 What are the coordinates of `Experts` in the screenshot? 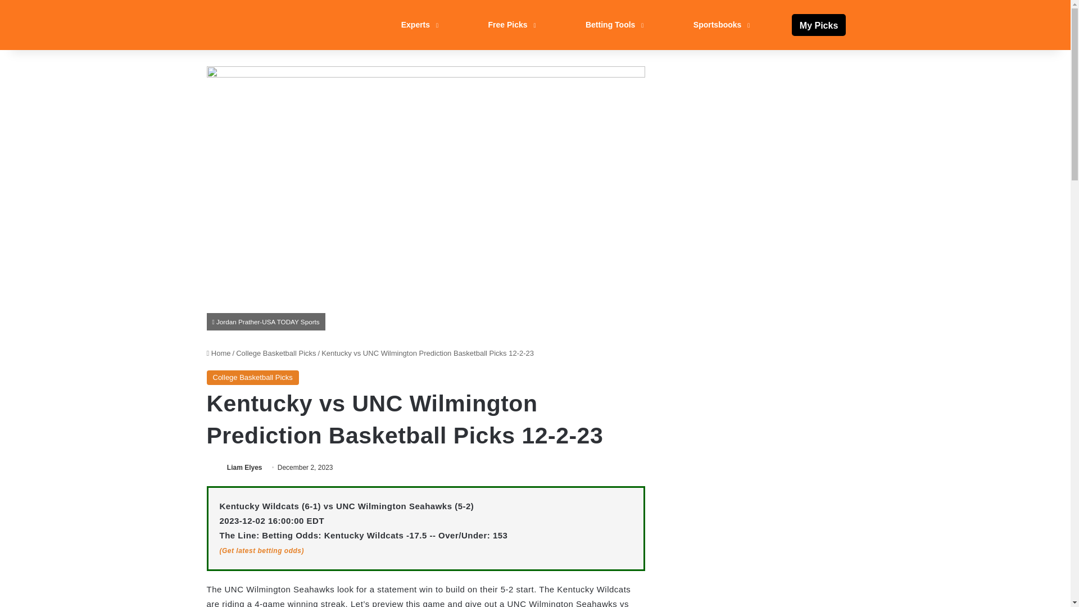 It's located at (418, 25).